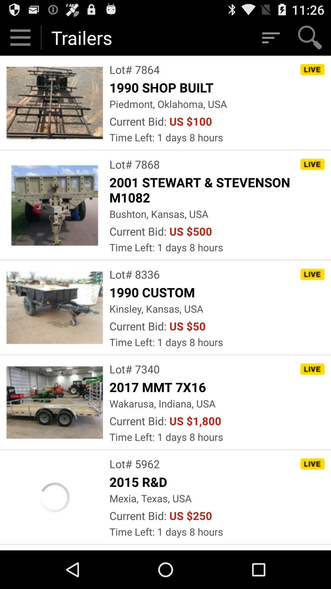  Describe the element at coordinates (168, 104) in the screenshot. I see `select piedmont, oklahoma, usa app` at that location.